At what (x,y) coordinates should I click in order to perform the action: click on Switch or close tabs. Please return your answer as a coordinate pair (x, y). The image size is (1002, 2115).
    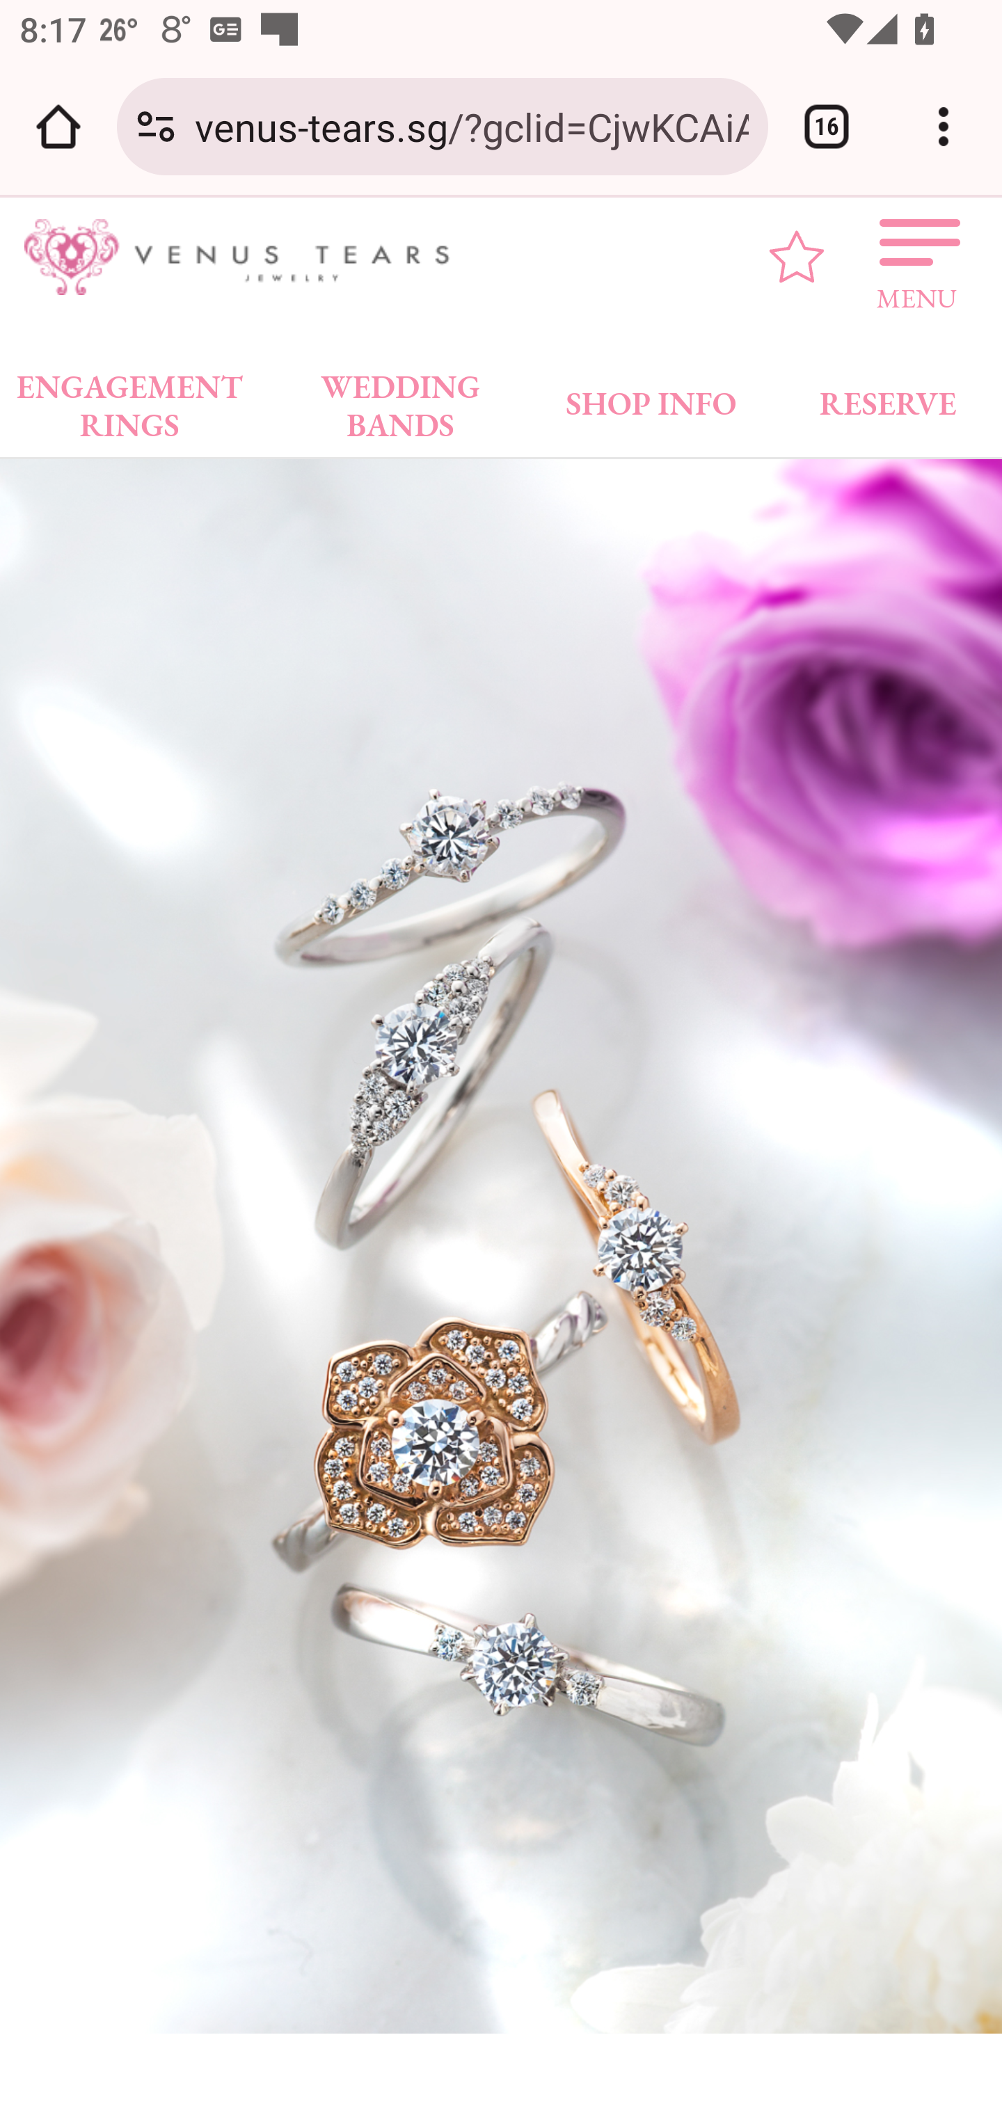
    Looking at the image, I should click on (827, 127).